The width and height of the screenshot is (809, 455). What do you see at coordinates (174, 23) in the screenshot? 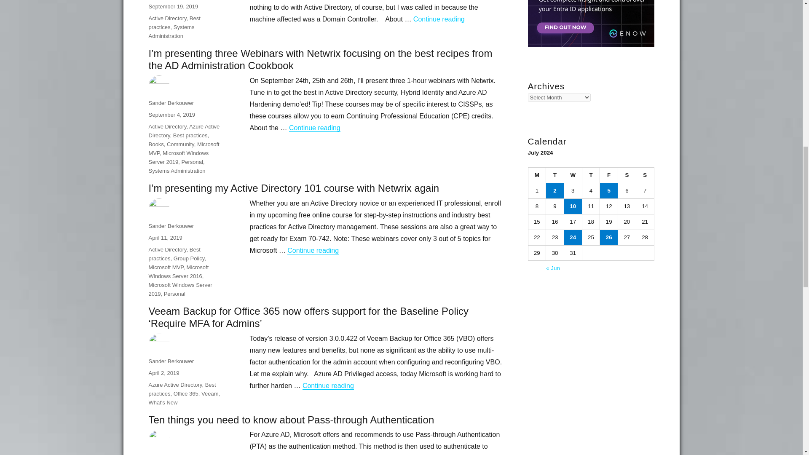
I see `Best practices` at bounding box center [174, 23].